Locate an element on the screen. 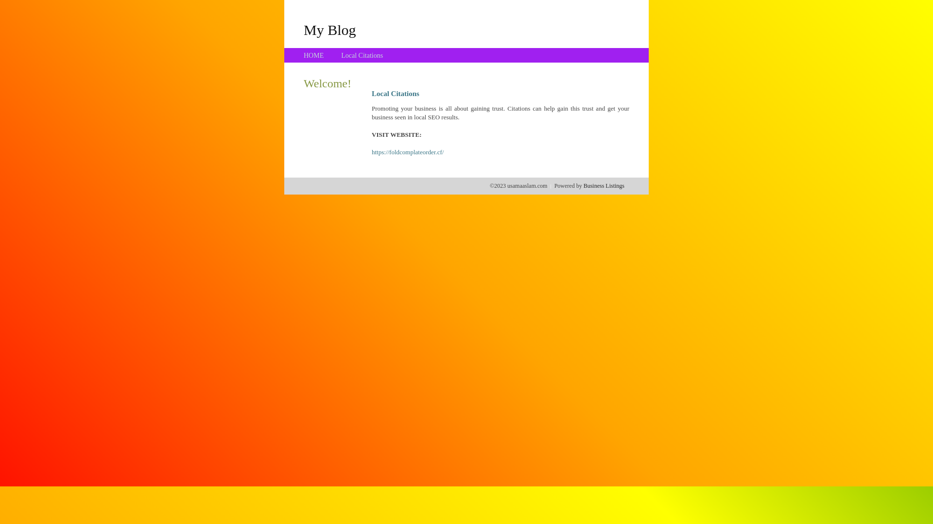  My Blog is located at coordinates (330, 30).